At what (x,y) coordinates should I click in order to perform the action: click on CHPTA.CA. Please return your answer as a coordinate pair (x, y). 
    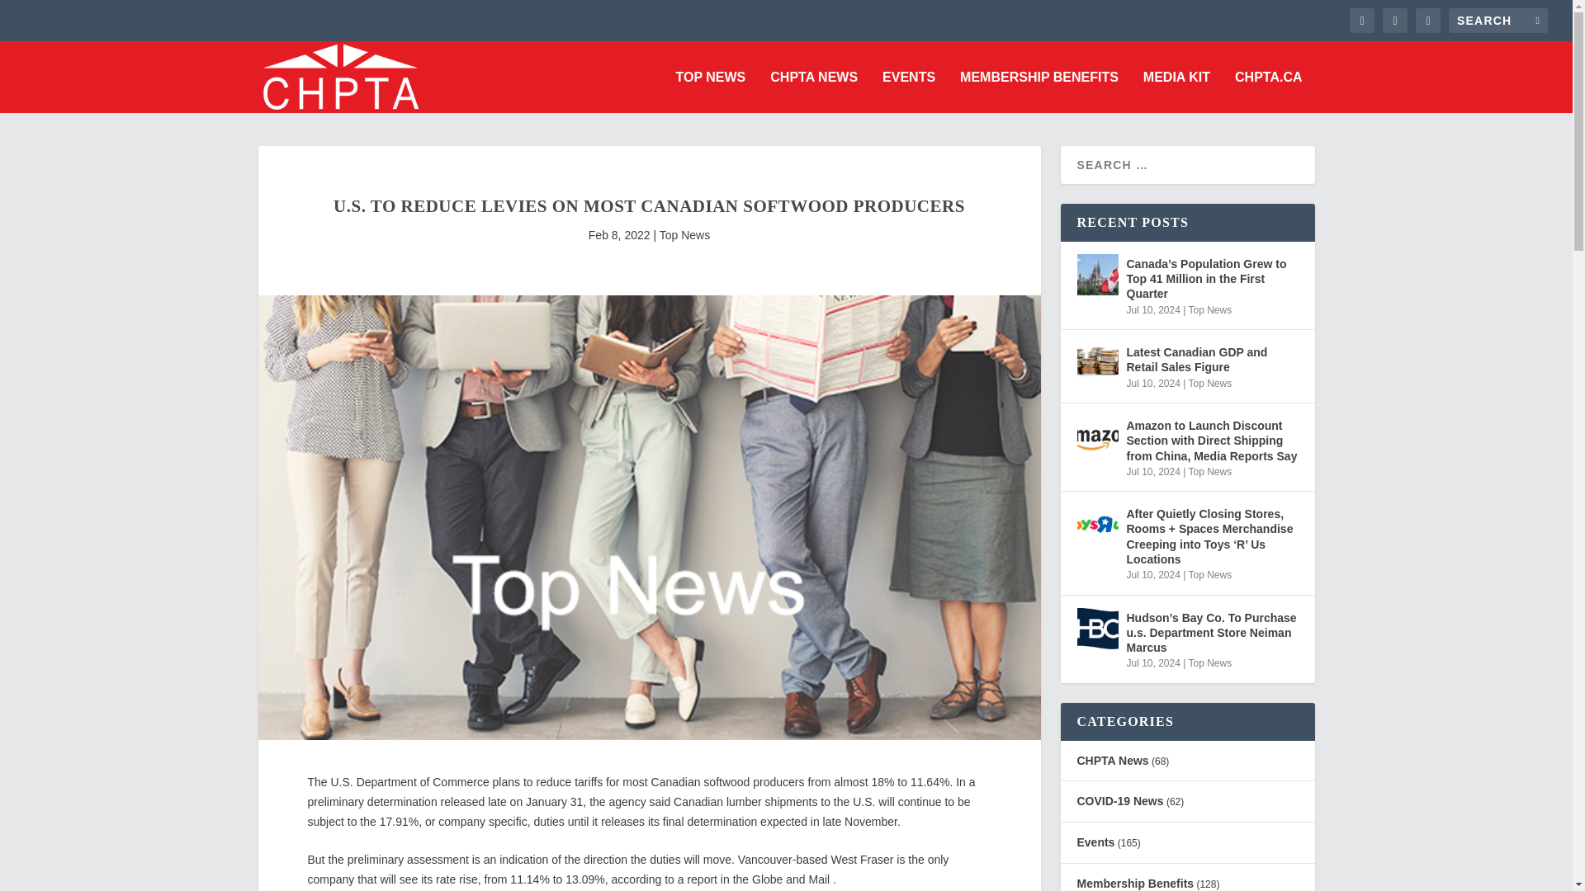
    Looking at the image, I should click on (1268, 92).